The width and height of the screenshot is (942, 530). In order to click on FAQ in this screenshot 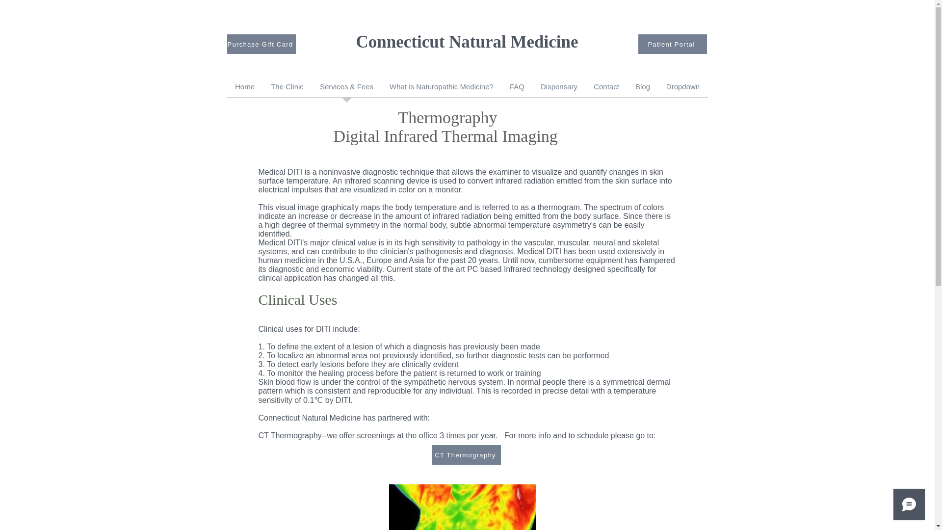, I will do `click(516, 89)`.